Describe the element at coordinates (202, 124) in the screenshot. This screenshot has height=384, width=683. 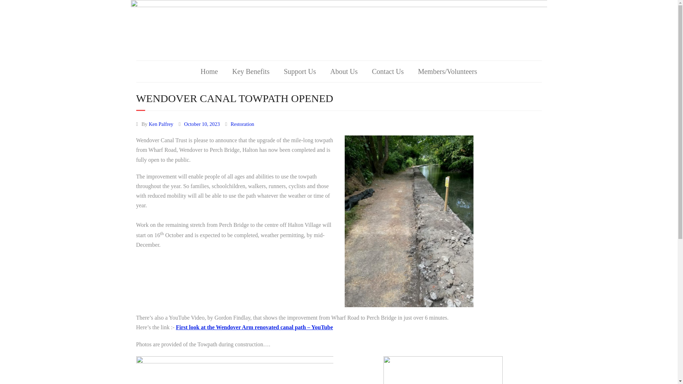
I see `Wendover Canal Towpath Opened` at that location.